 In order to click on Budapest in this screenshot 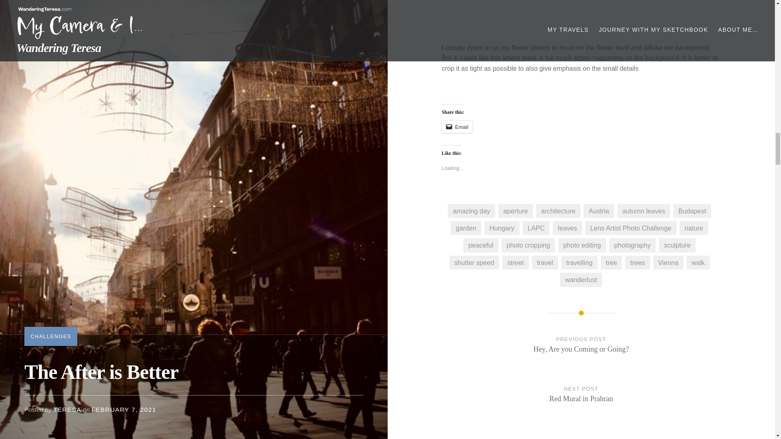, I will do `click(692, 211)`.